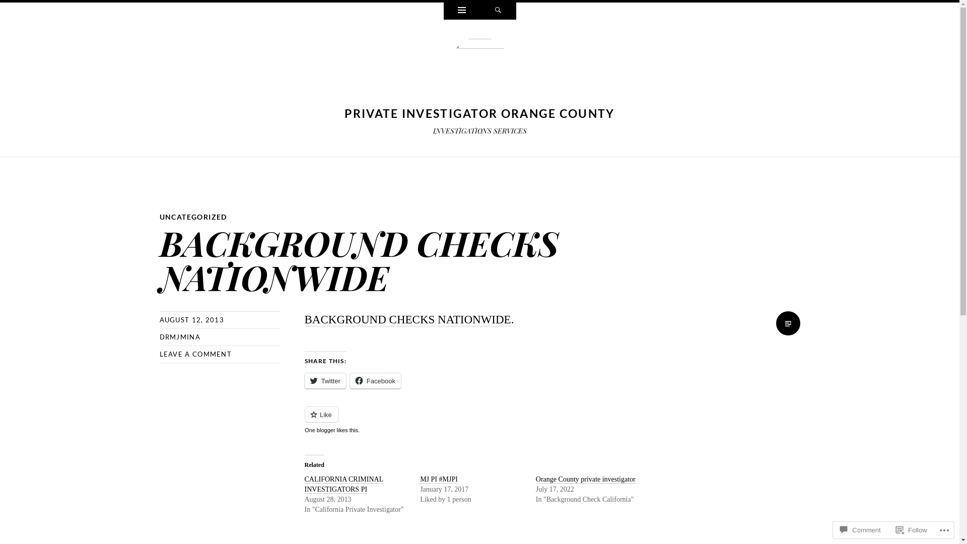 The height and width of the screenshot is (544, 967). Describe the element at coordinates (860, 530) in the screenshot. I see `Comment` at that location.